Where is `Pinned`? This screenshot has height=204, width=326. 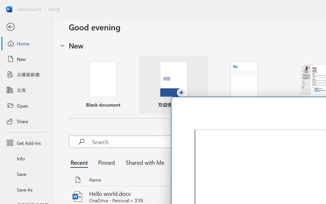
Pinned is located at coordinates (106, 162).